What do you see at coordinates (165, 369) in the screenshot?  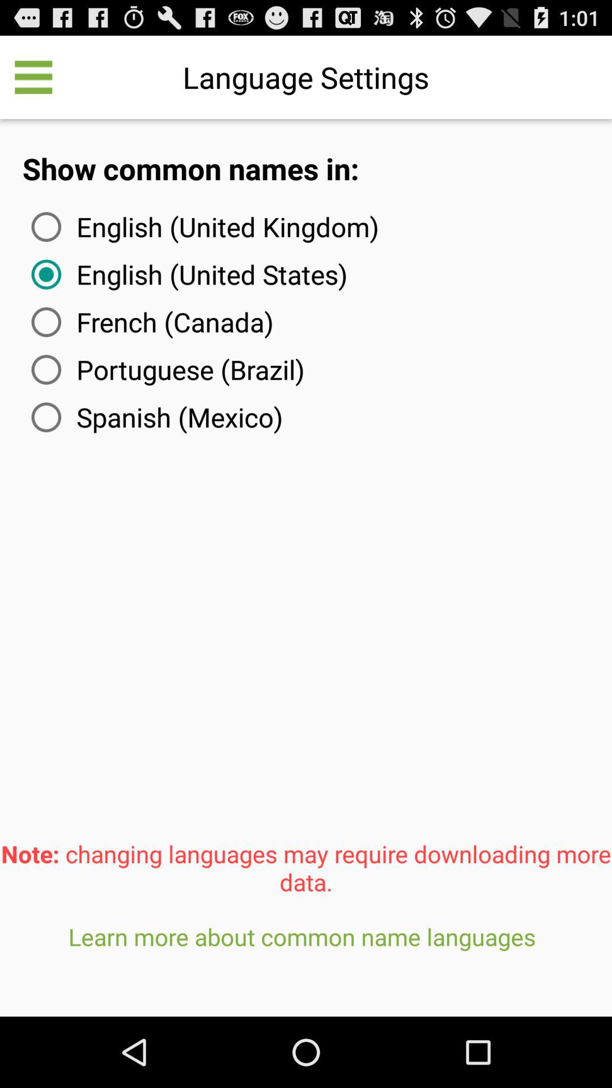 I see `click item below french (canada) icon` at bounding box center [165, 369].